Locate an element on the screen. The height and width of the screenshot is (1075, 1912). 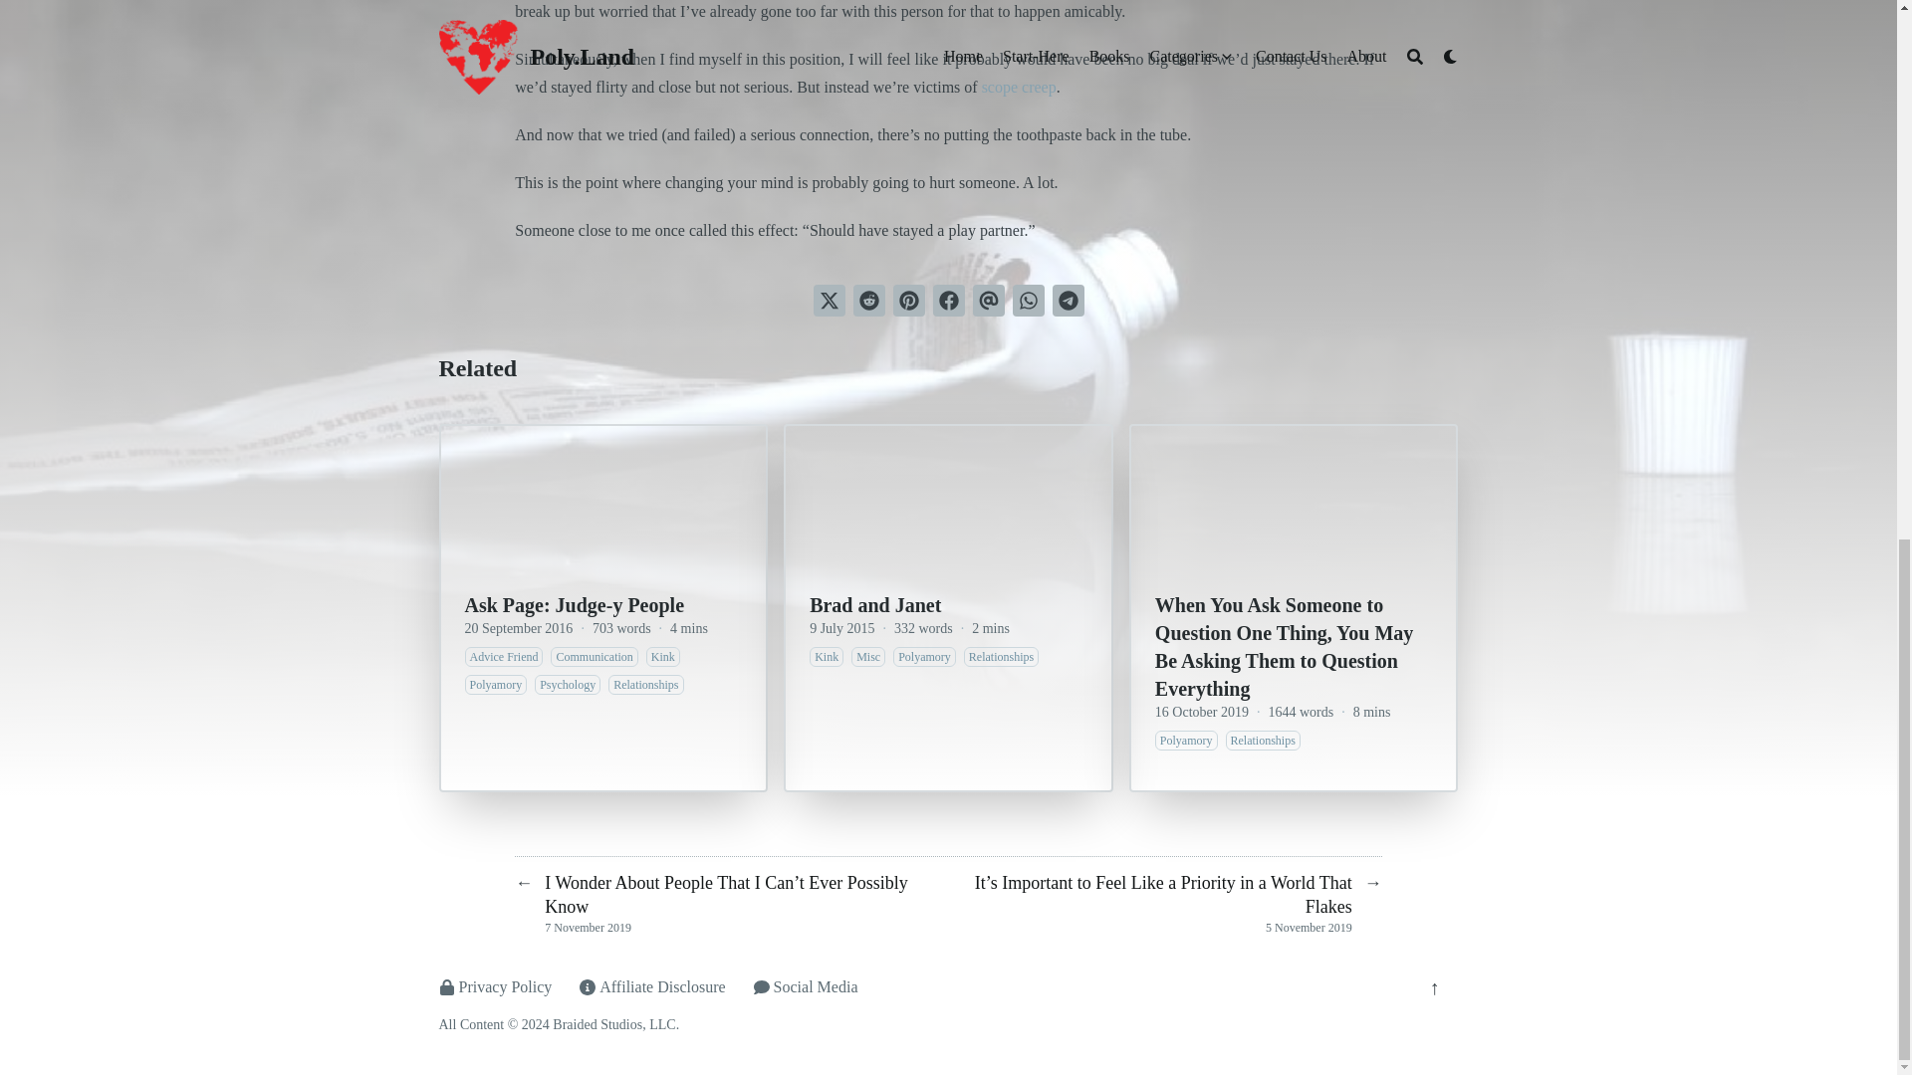
scope creep is located at coordinates (1020, 87).